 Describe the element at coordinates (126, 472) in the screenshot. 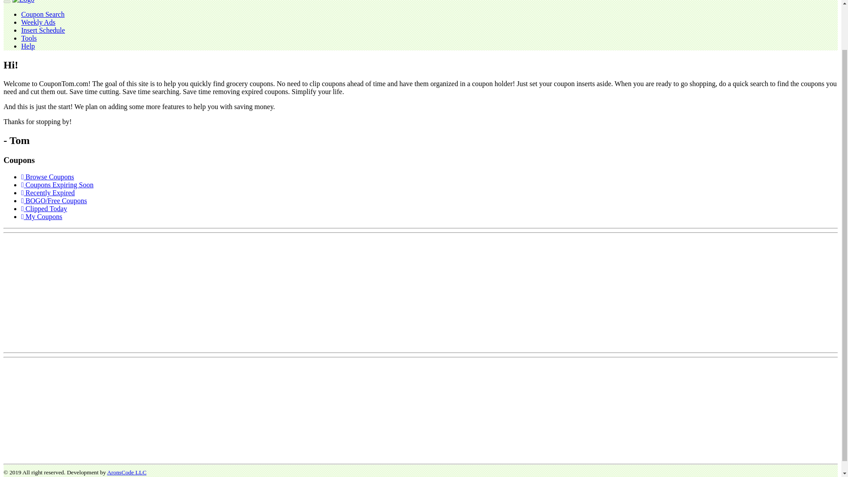

I see `AronsCode LLC` at that location.